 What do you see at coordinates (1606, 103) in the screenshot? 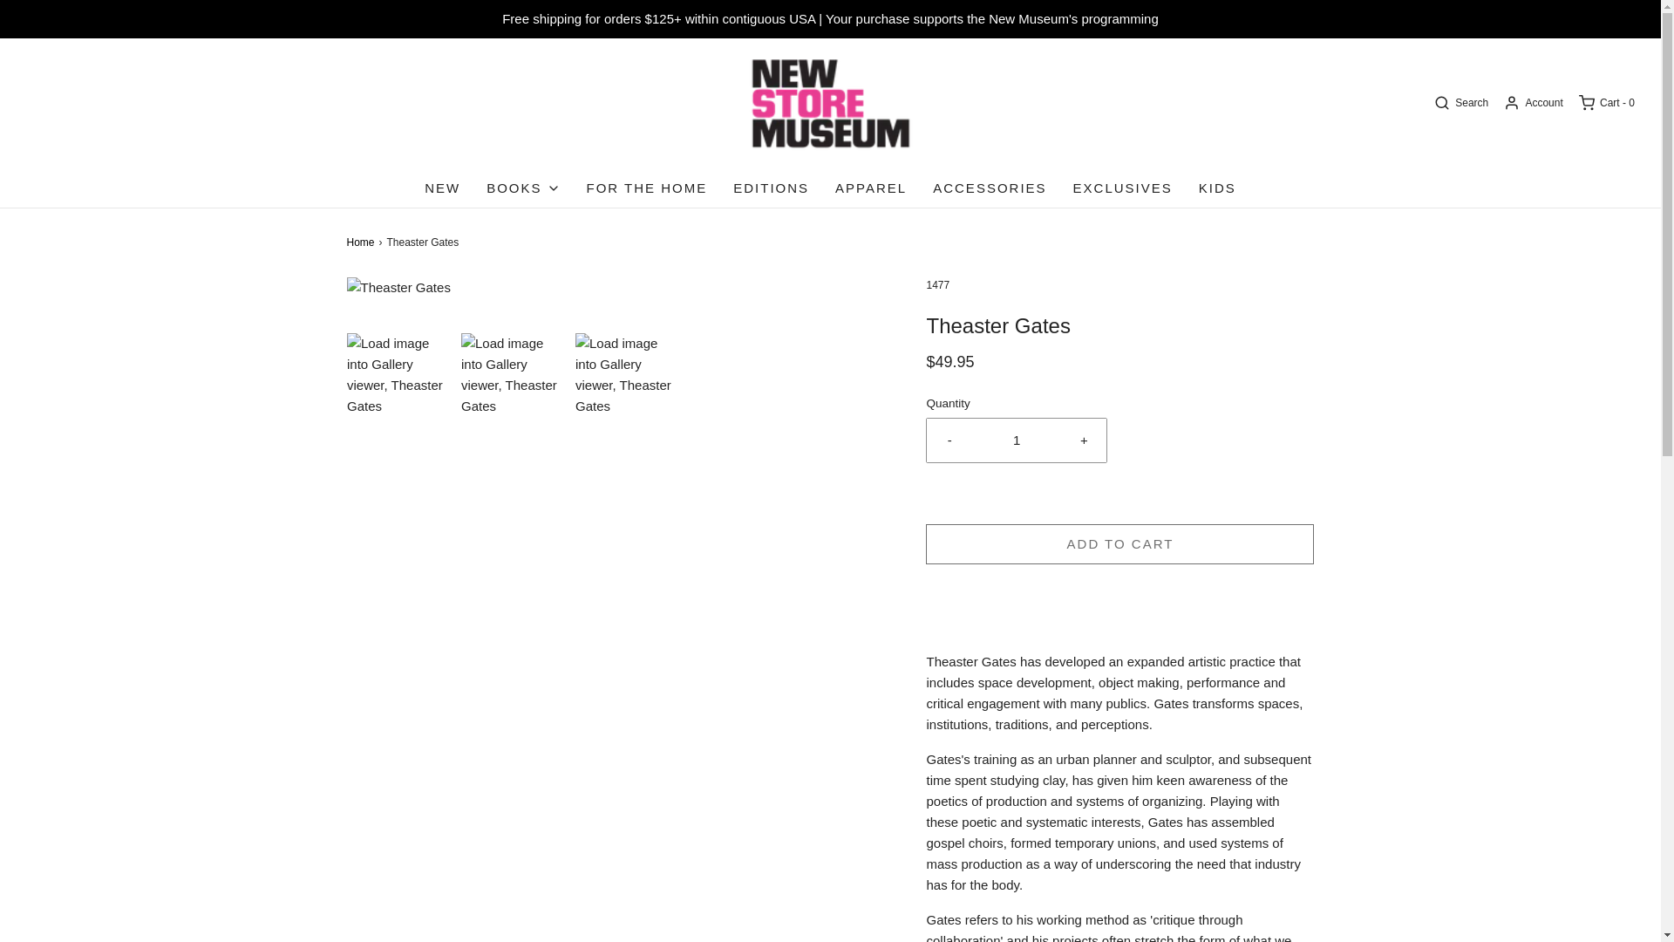
I see `Cart` at bounding box center [1606, 103].